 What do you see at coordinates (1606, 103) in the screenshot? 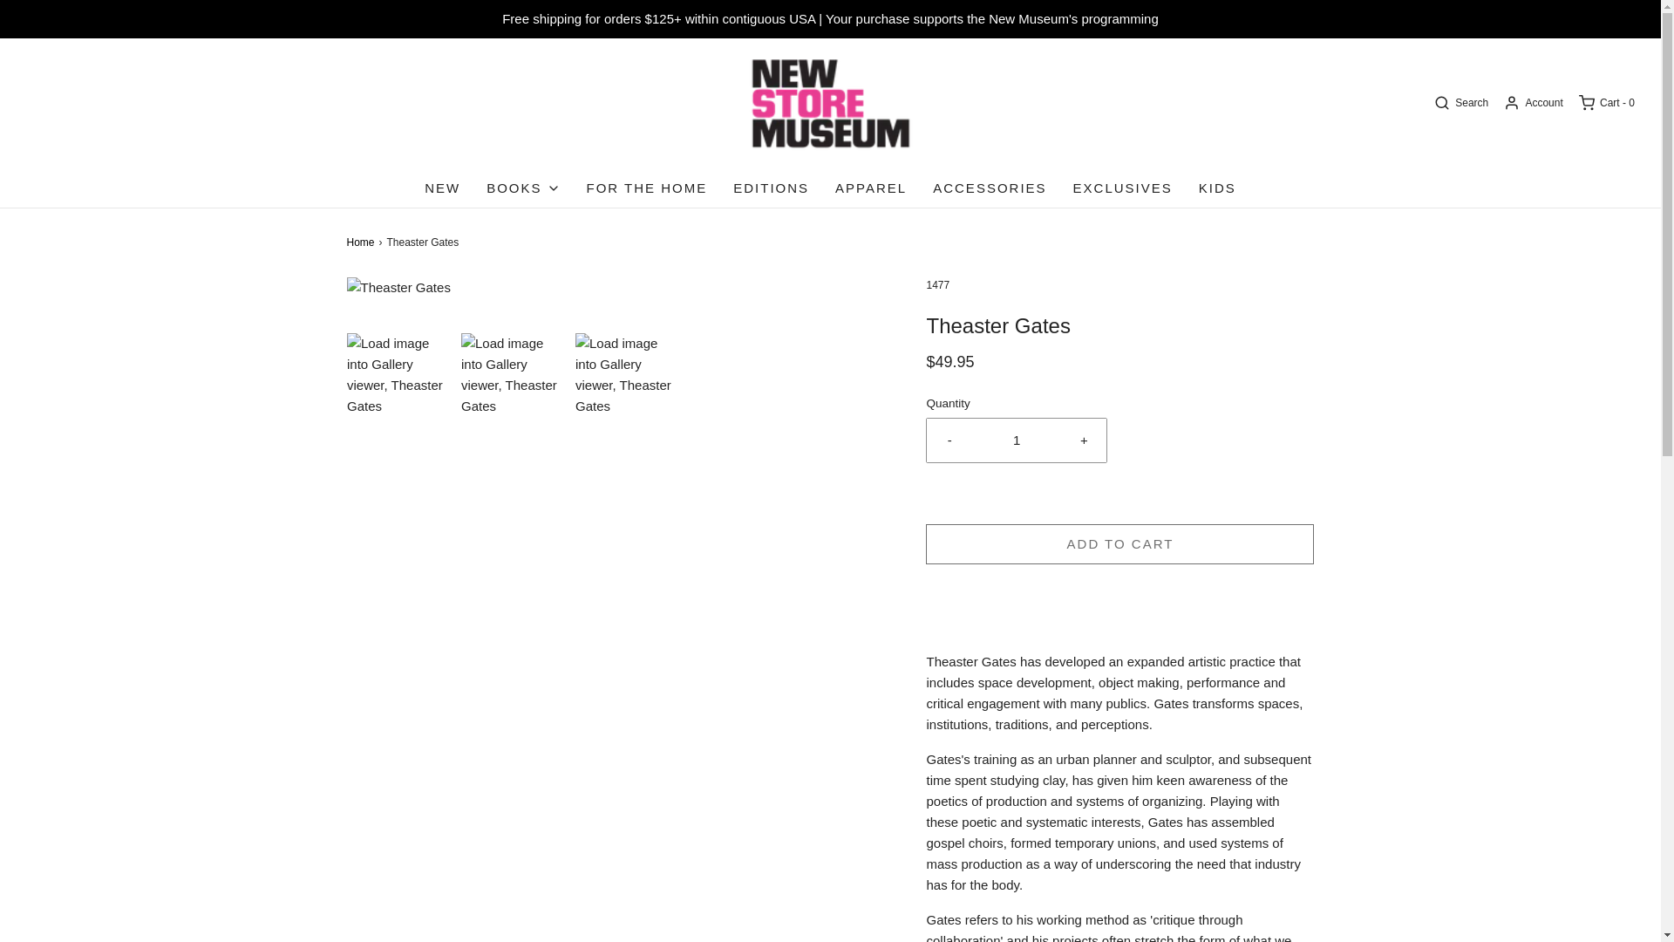
I see `Cart` at bounding box center [1606, 103].